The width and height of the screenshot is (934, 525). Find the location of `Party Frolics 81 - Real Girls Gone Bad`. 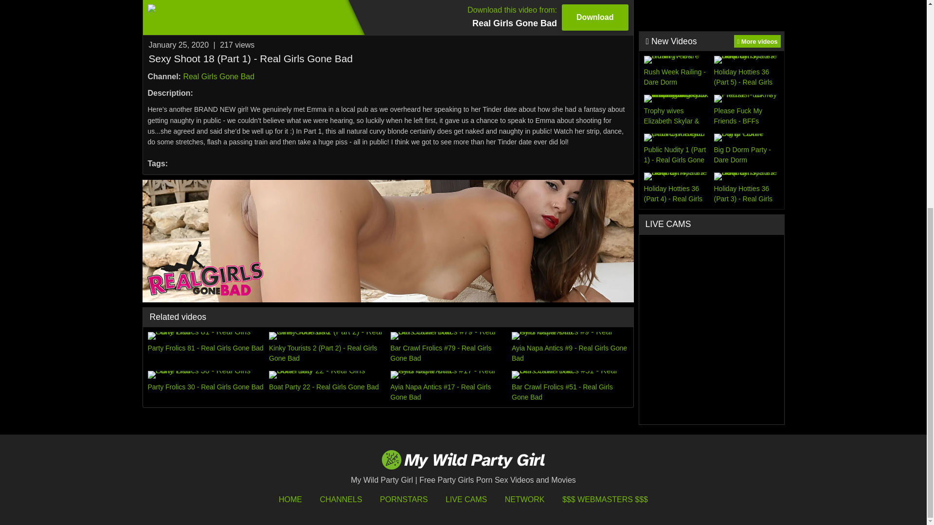

Party Frolics 81 - Real Girls Gone Bad is located at coordinates (388, 17).